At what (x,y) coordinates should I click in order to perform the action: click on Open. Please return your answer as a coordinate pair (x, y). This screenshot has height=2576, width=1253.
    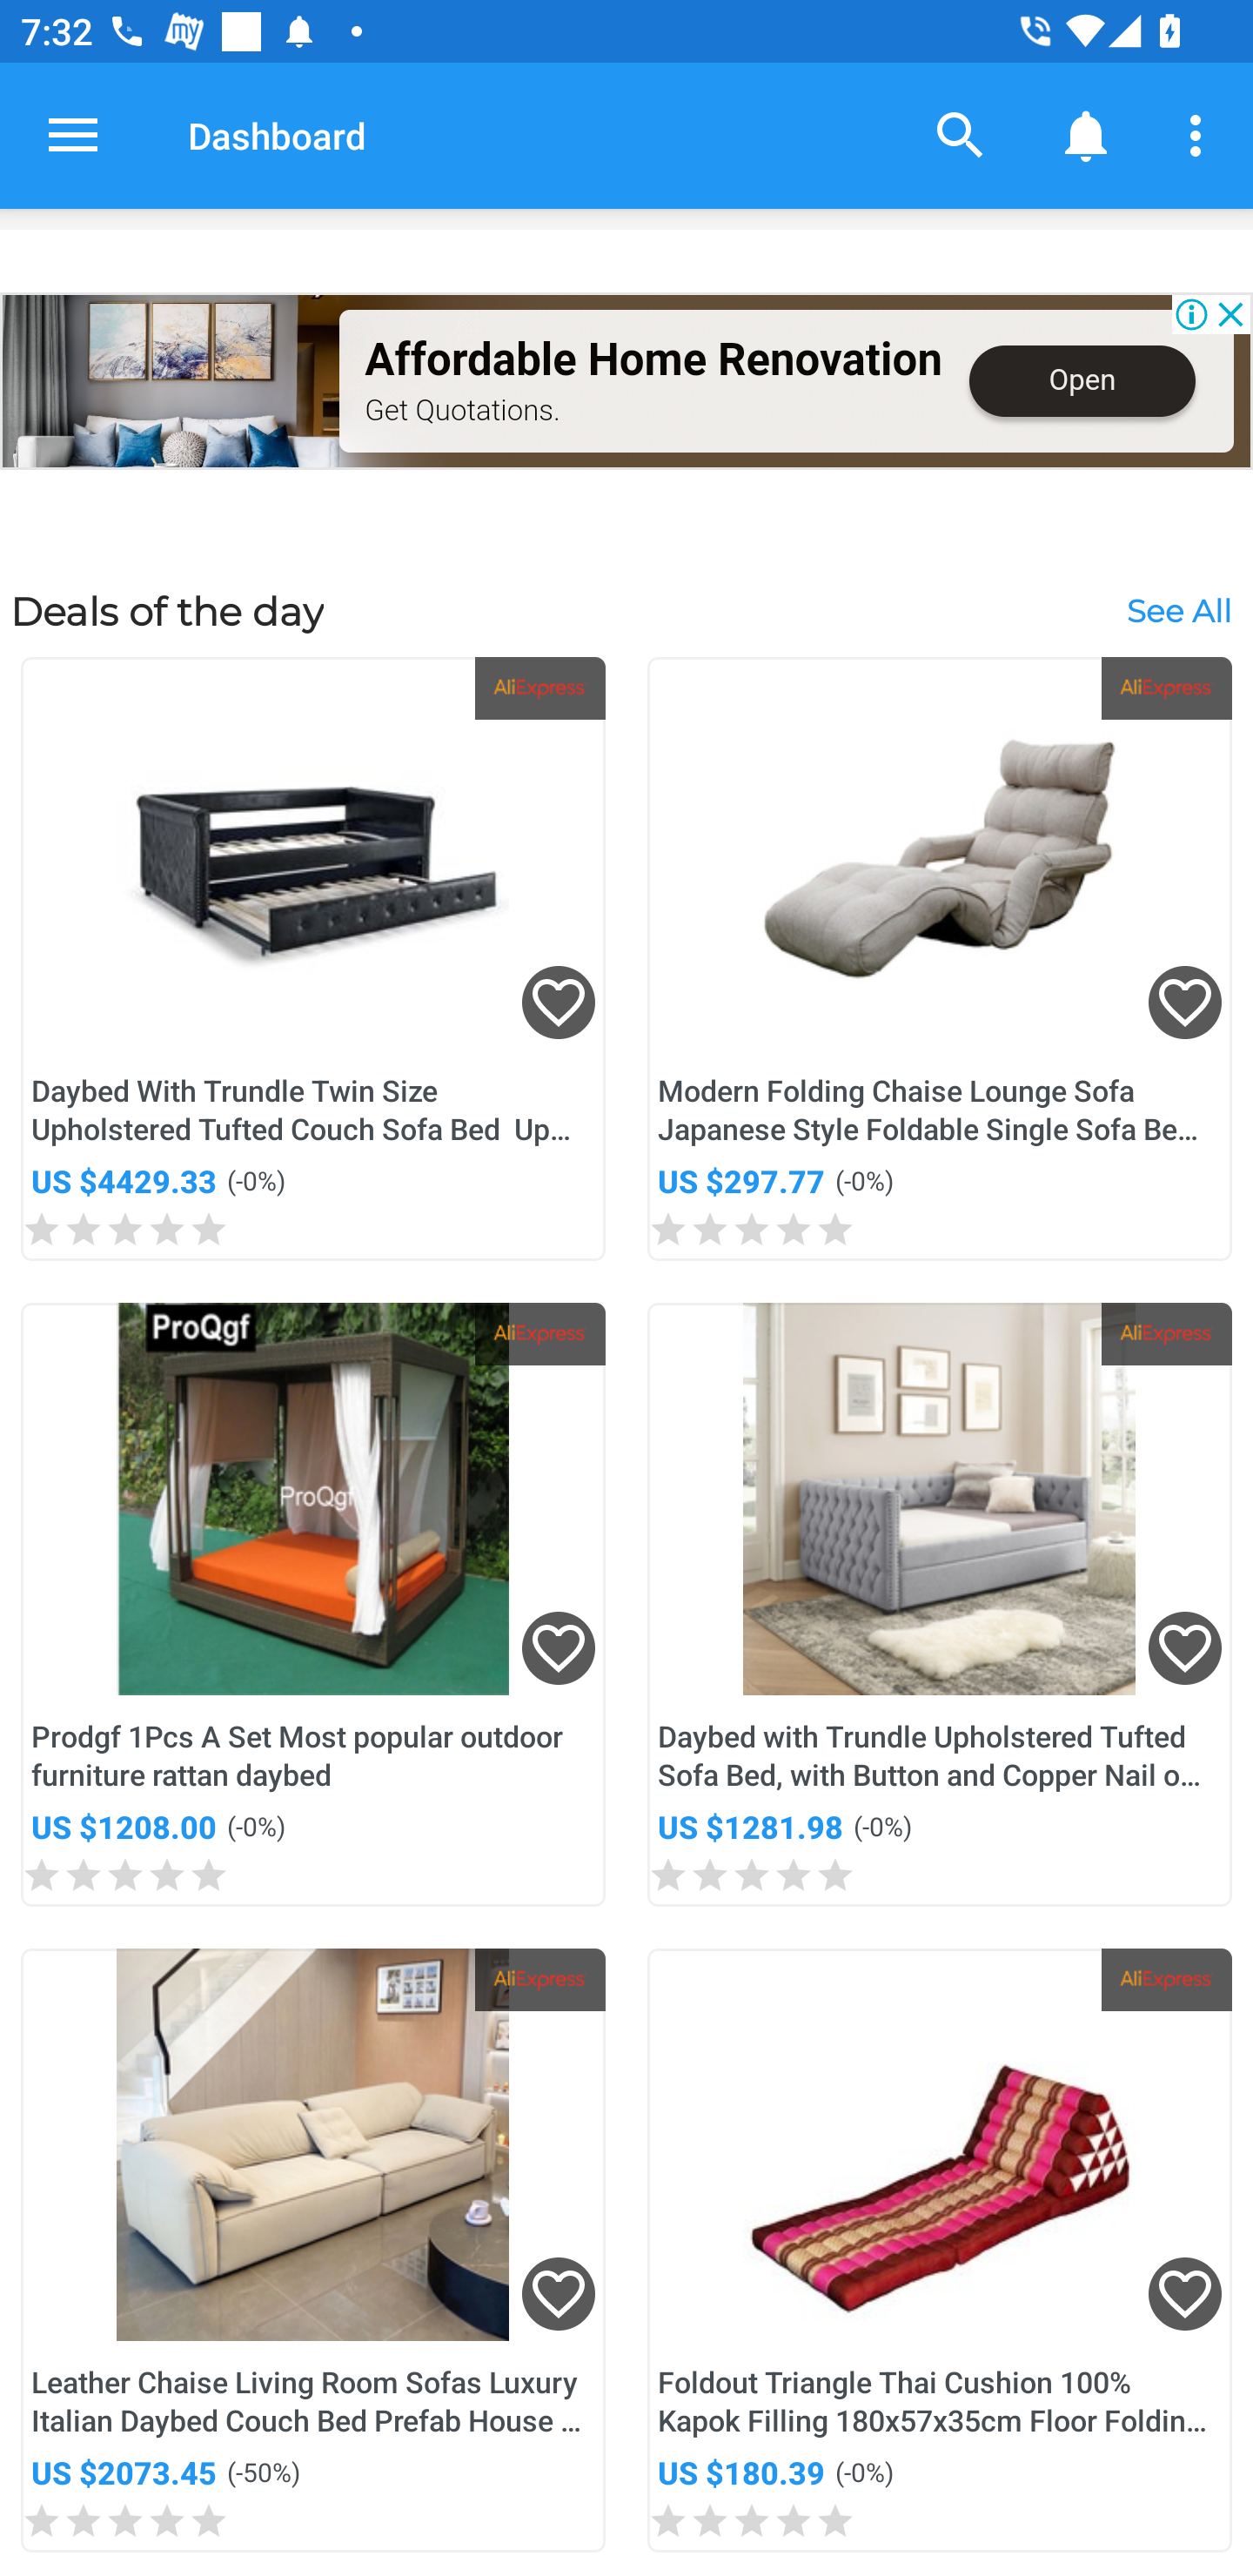
    Looking at the image, I should click on (1082, 381).